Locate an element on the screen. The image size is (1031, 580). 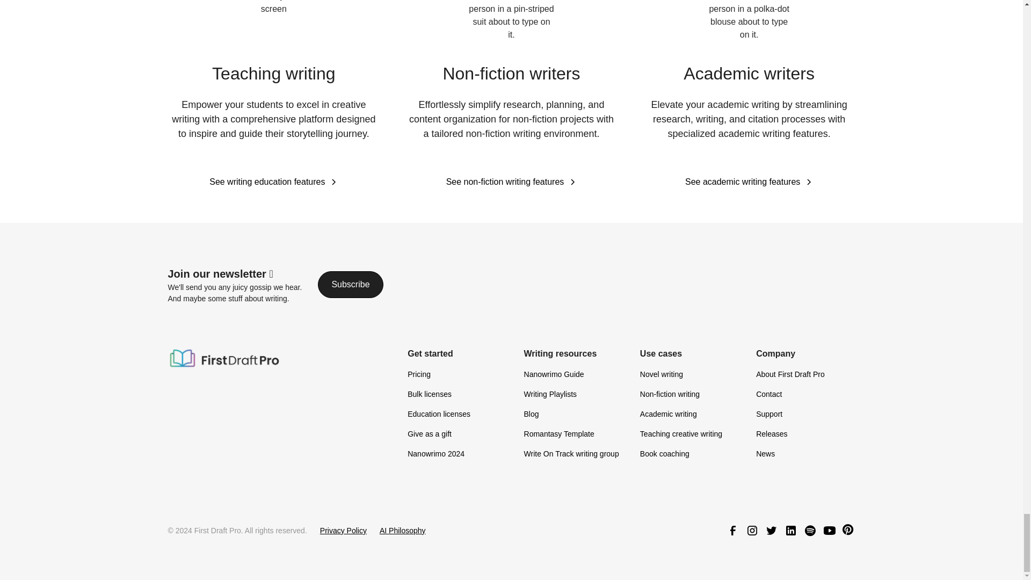
Subscribe is located at coordinates (350, 285).